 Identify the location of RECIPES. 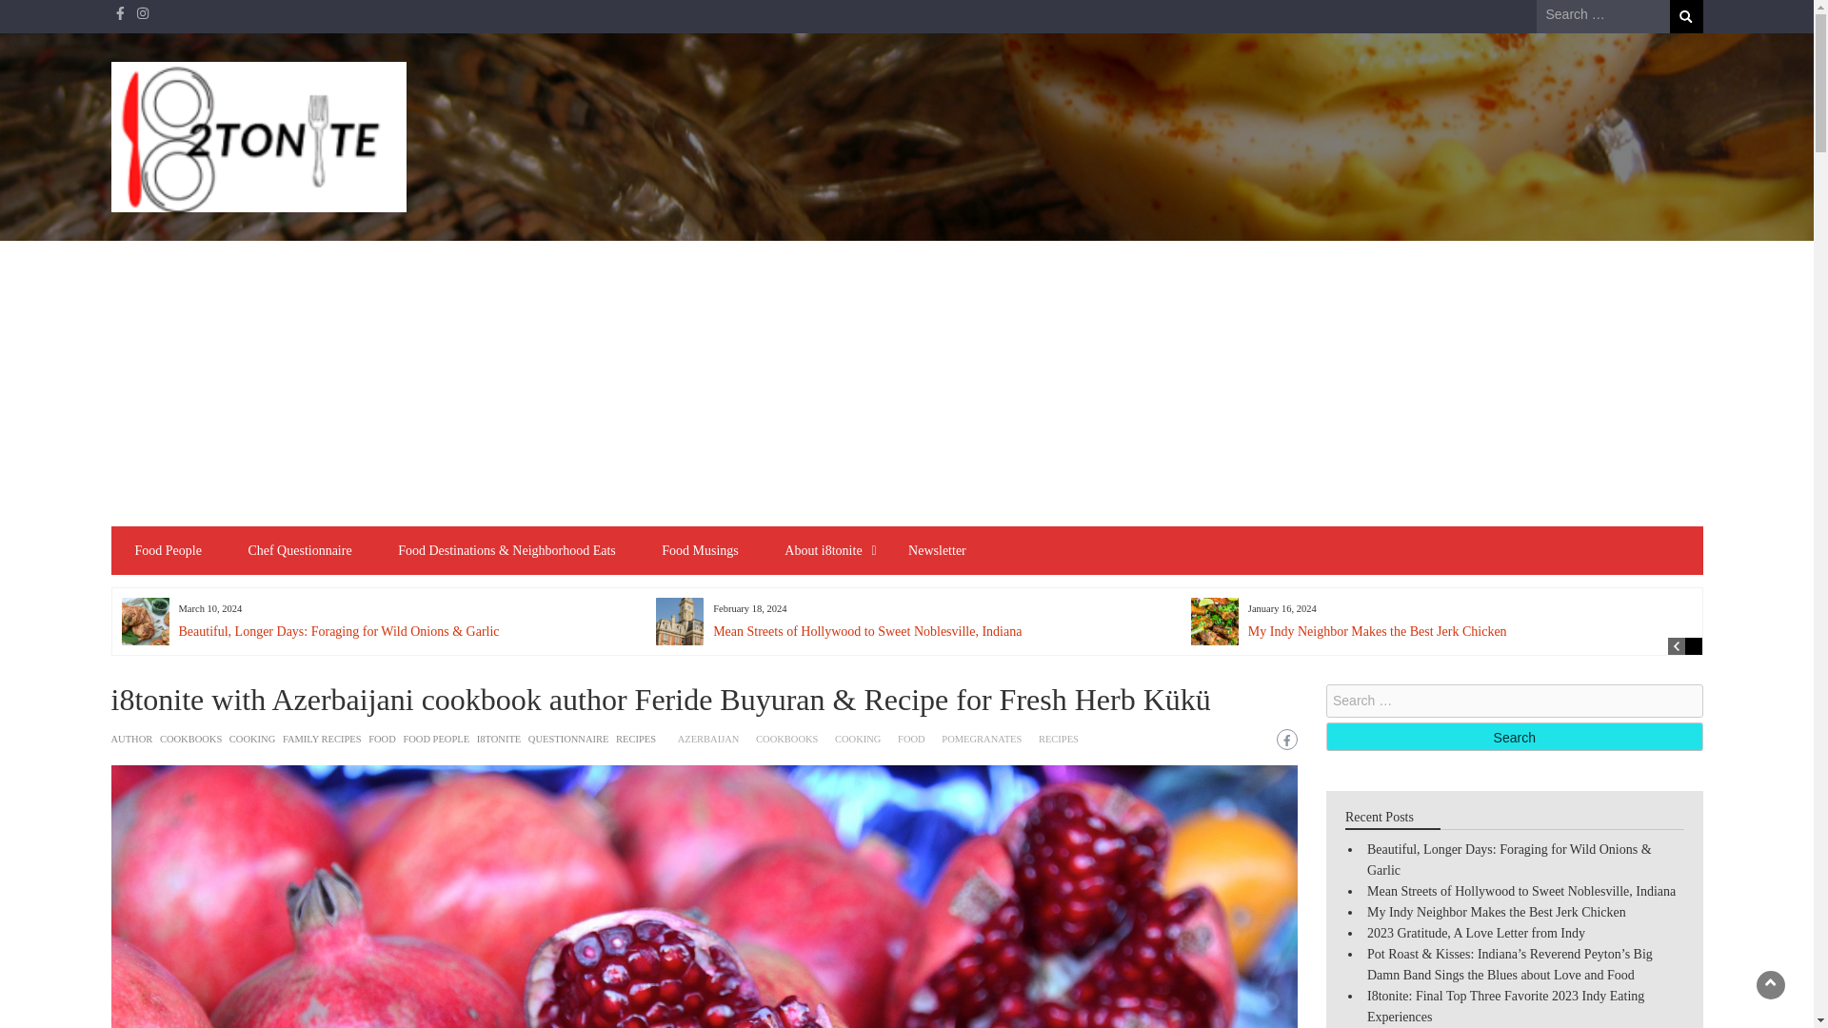
(636, 739).